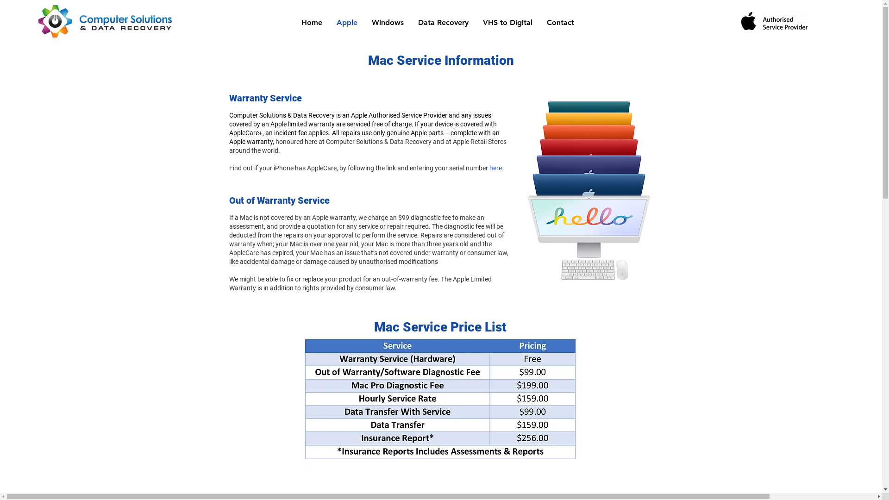 The height and width of the screenshot is (500, 889). What do you see at coordinates (507, 22) in the screenshot?
I see `VHS to Digital` at bounding box center [507, 22].